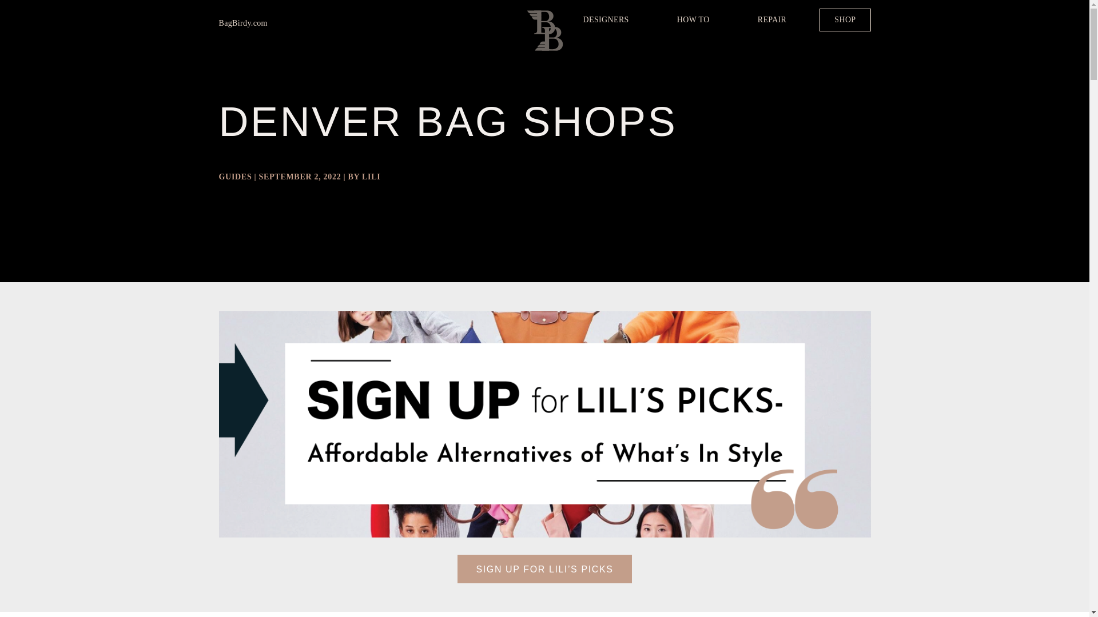 This screenshot has height=617, width=1098. Describe the element at coordinates (248, 23) in the screenshot. I see `BagBirdy.com` at that location.